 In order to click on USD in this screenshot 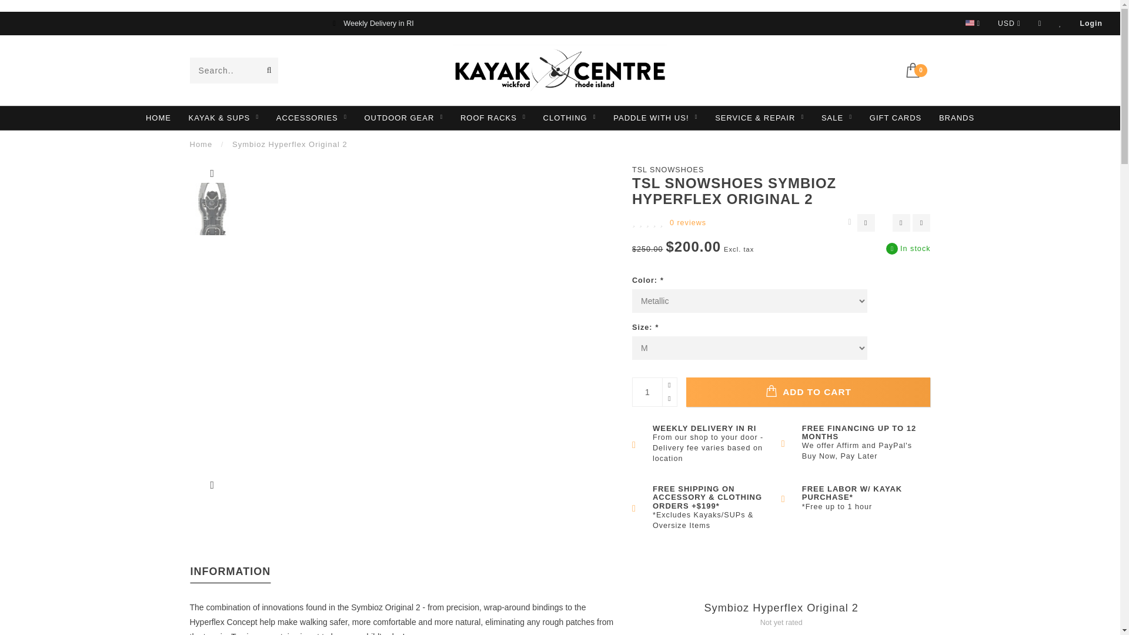, I will do `click(1009, 24)`.